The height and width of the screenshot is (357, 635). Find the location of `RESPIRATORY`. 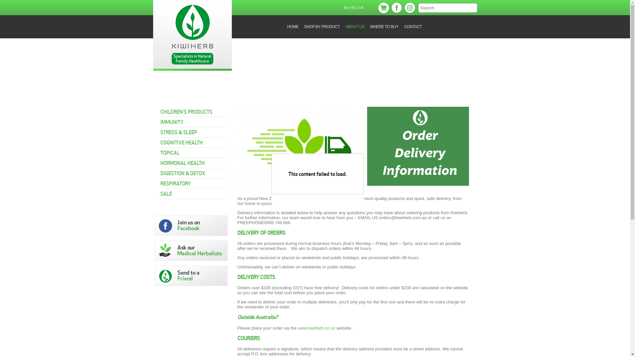

RESPIRATORY is located at coordinates (194, 182).